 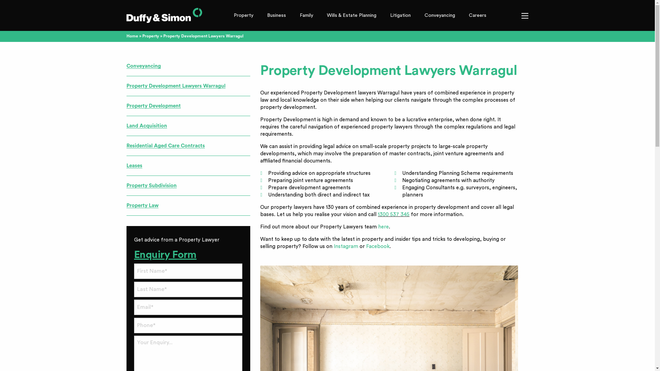 I want to click on Litigation, so click(x=400, y=15).